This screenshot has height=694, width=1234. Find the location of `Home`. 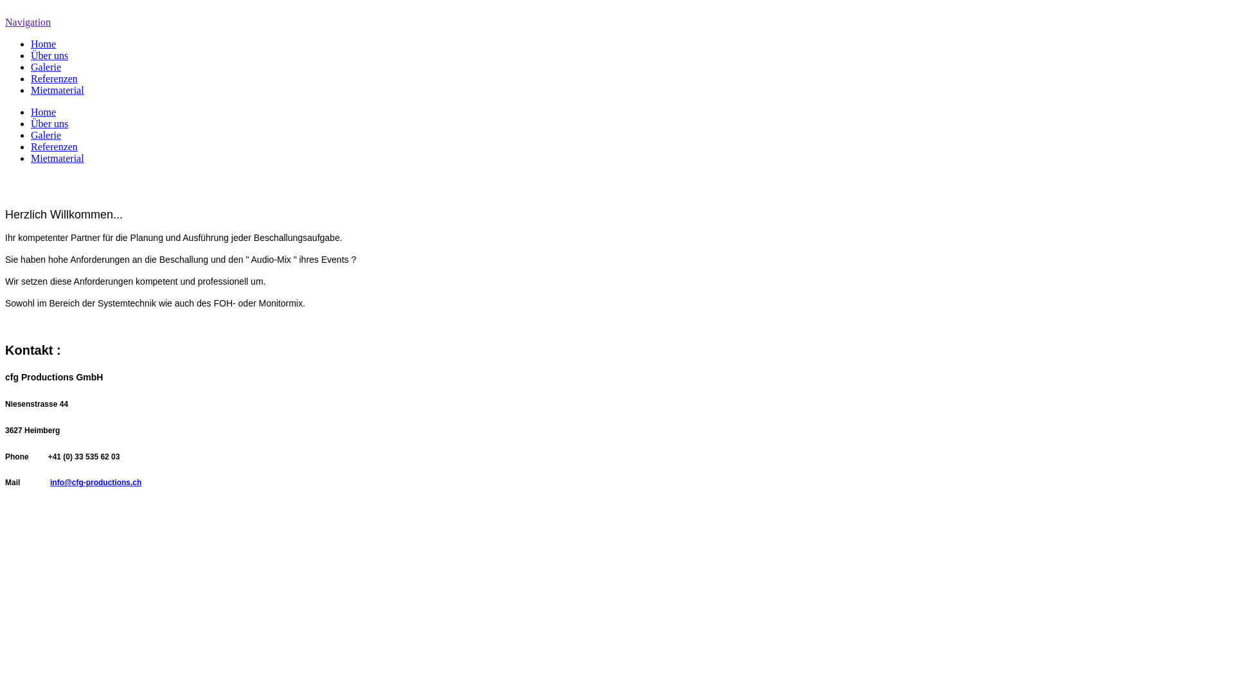

Home is located at coordinates (44, 112).